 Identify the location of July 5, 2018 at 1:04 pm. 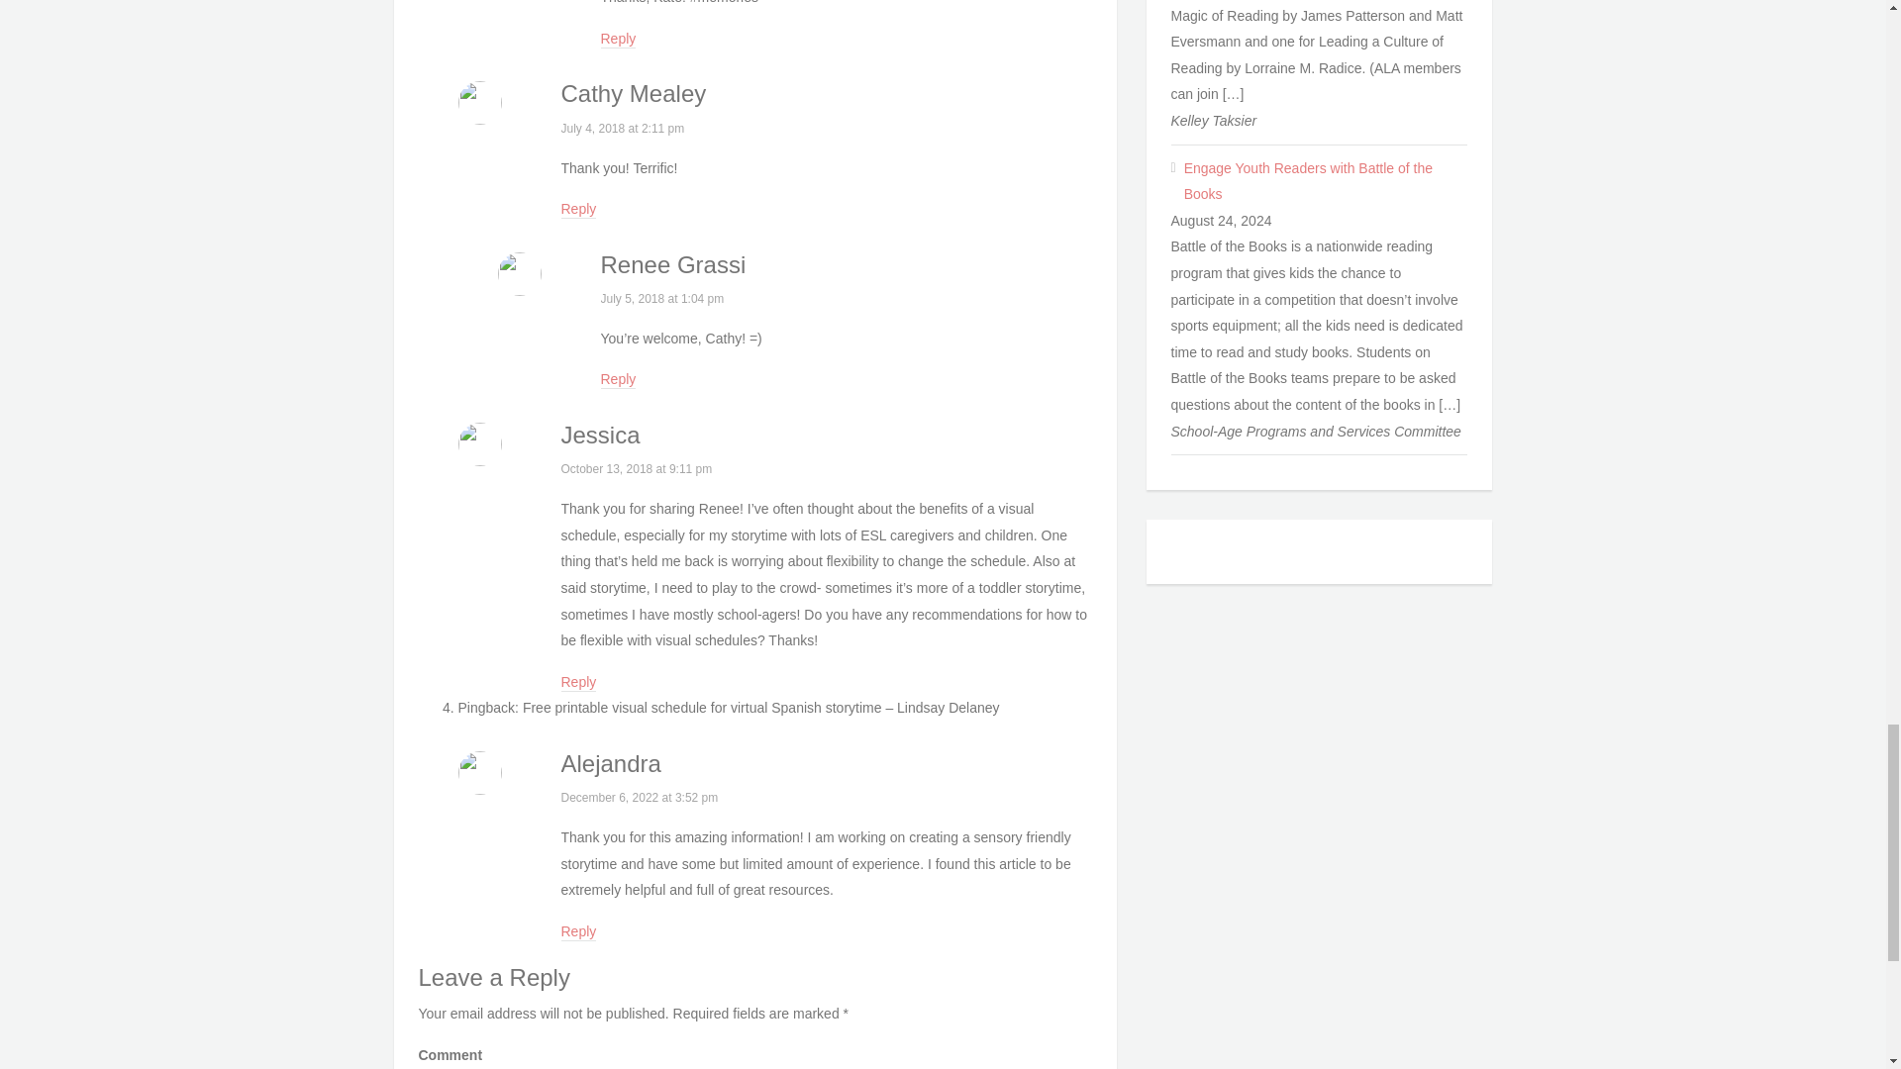
(661, 298).